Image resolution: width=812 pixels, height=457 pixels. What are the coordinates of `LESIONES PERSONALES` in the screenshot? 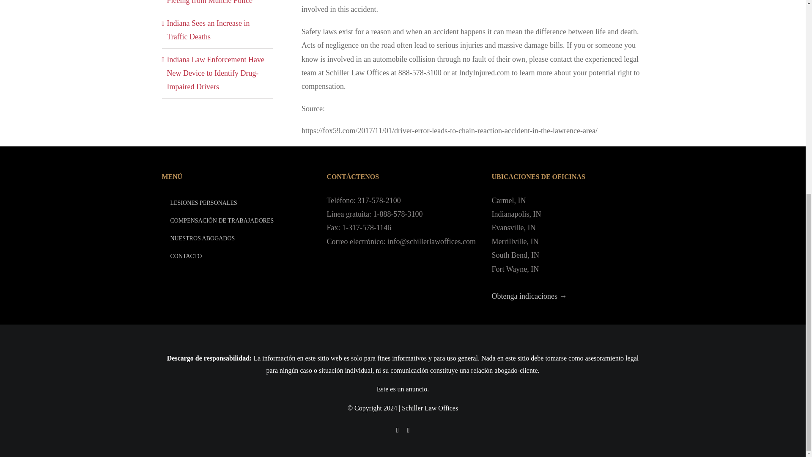 It's located at (238, 203).